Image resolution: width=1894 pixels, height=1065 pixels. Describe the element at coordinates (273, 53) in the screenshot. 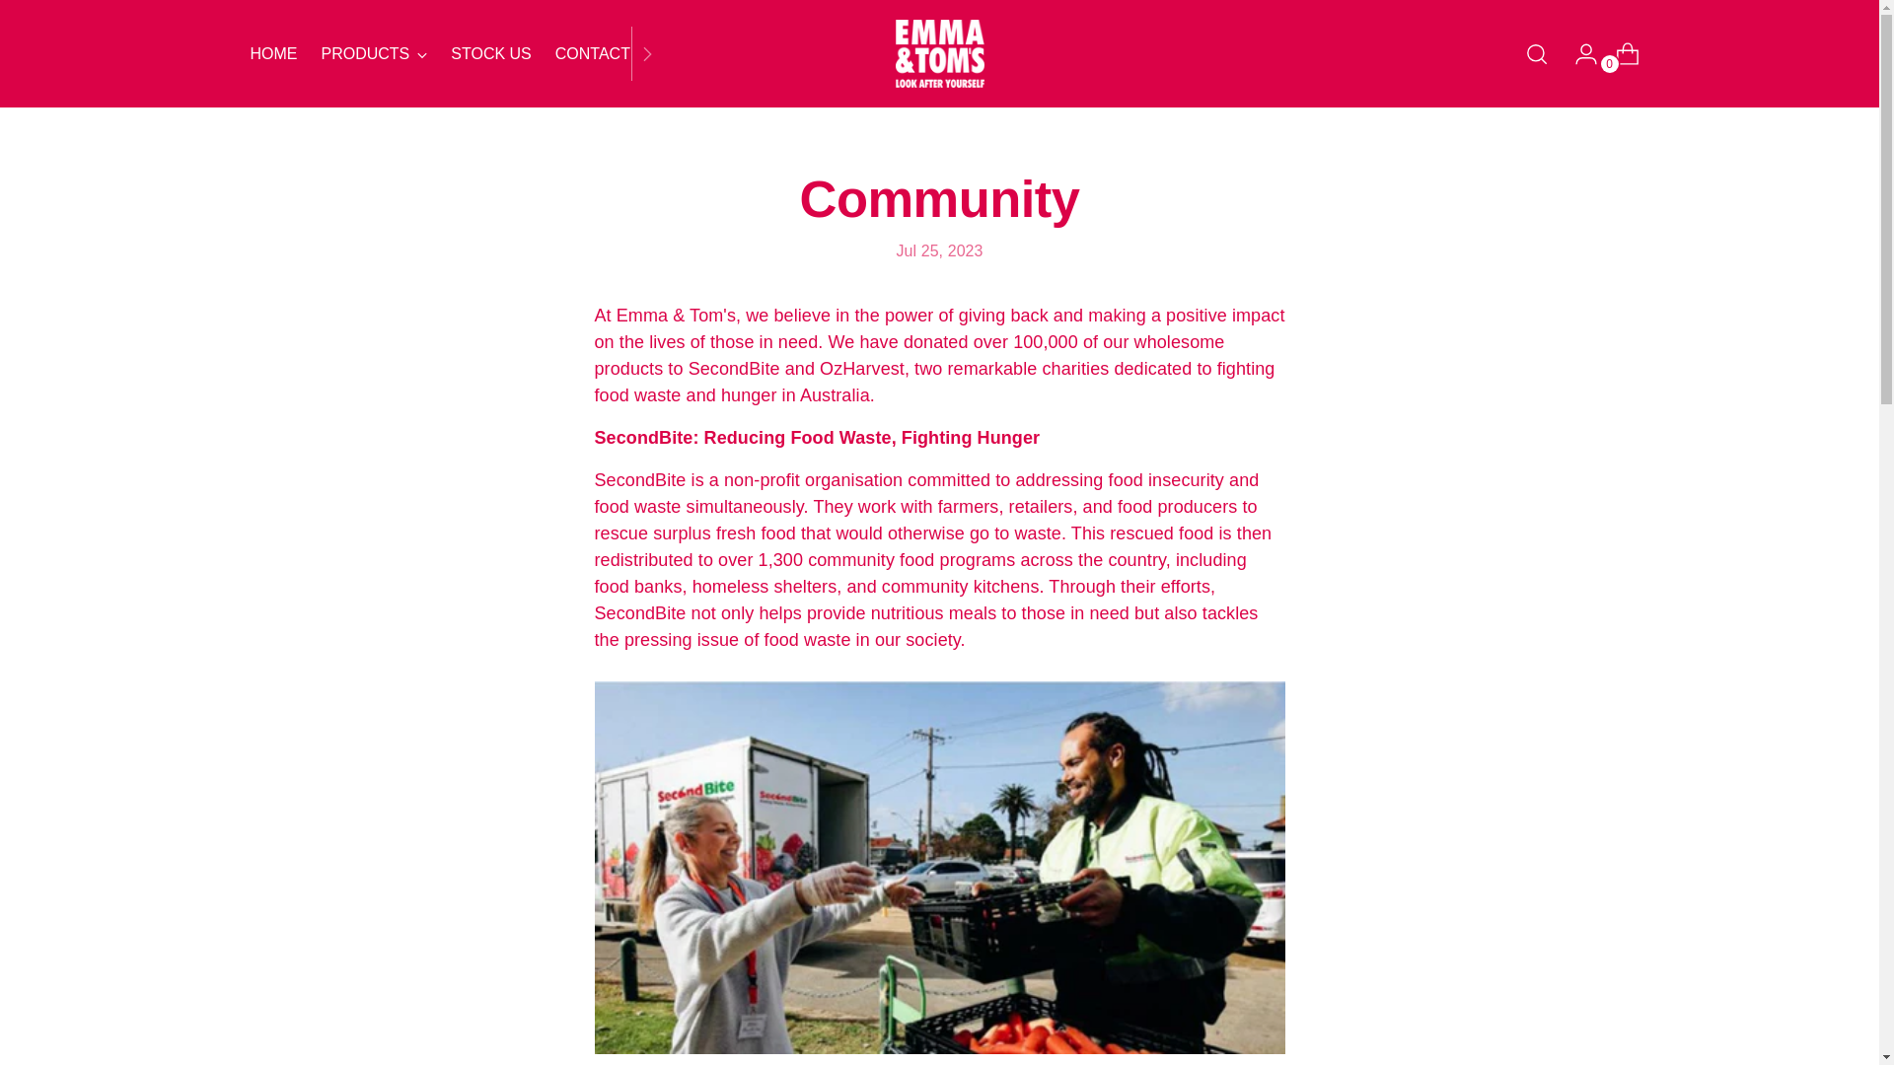

I see `HOME` at that location.